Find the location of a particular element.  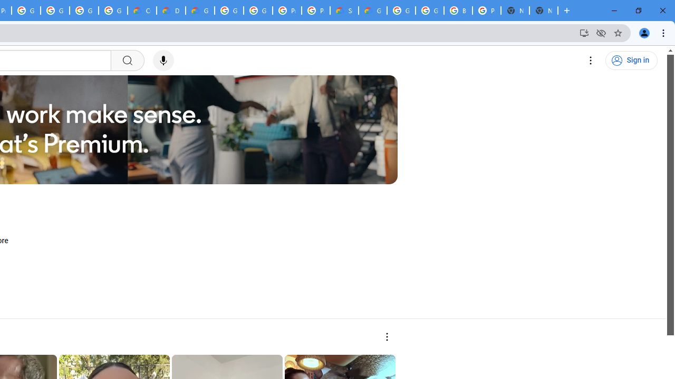

Gemini for Business and Developers | Google Cloud is located at coordinates (200, 11).